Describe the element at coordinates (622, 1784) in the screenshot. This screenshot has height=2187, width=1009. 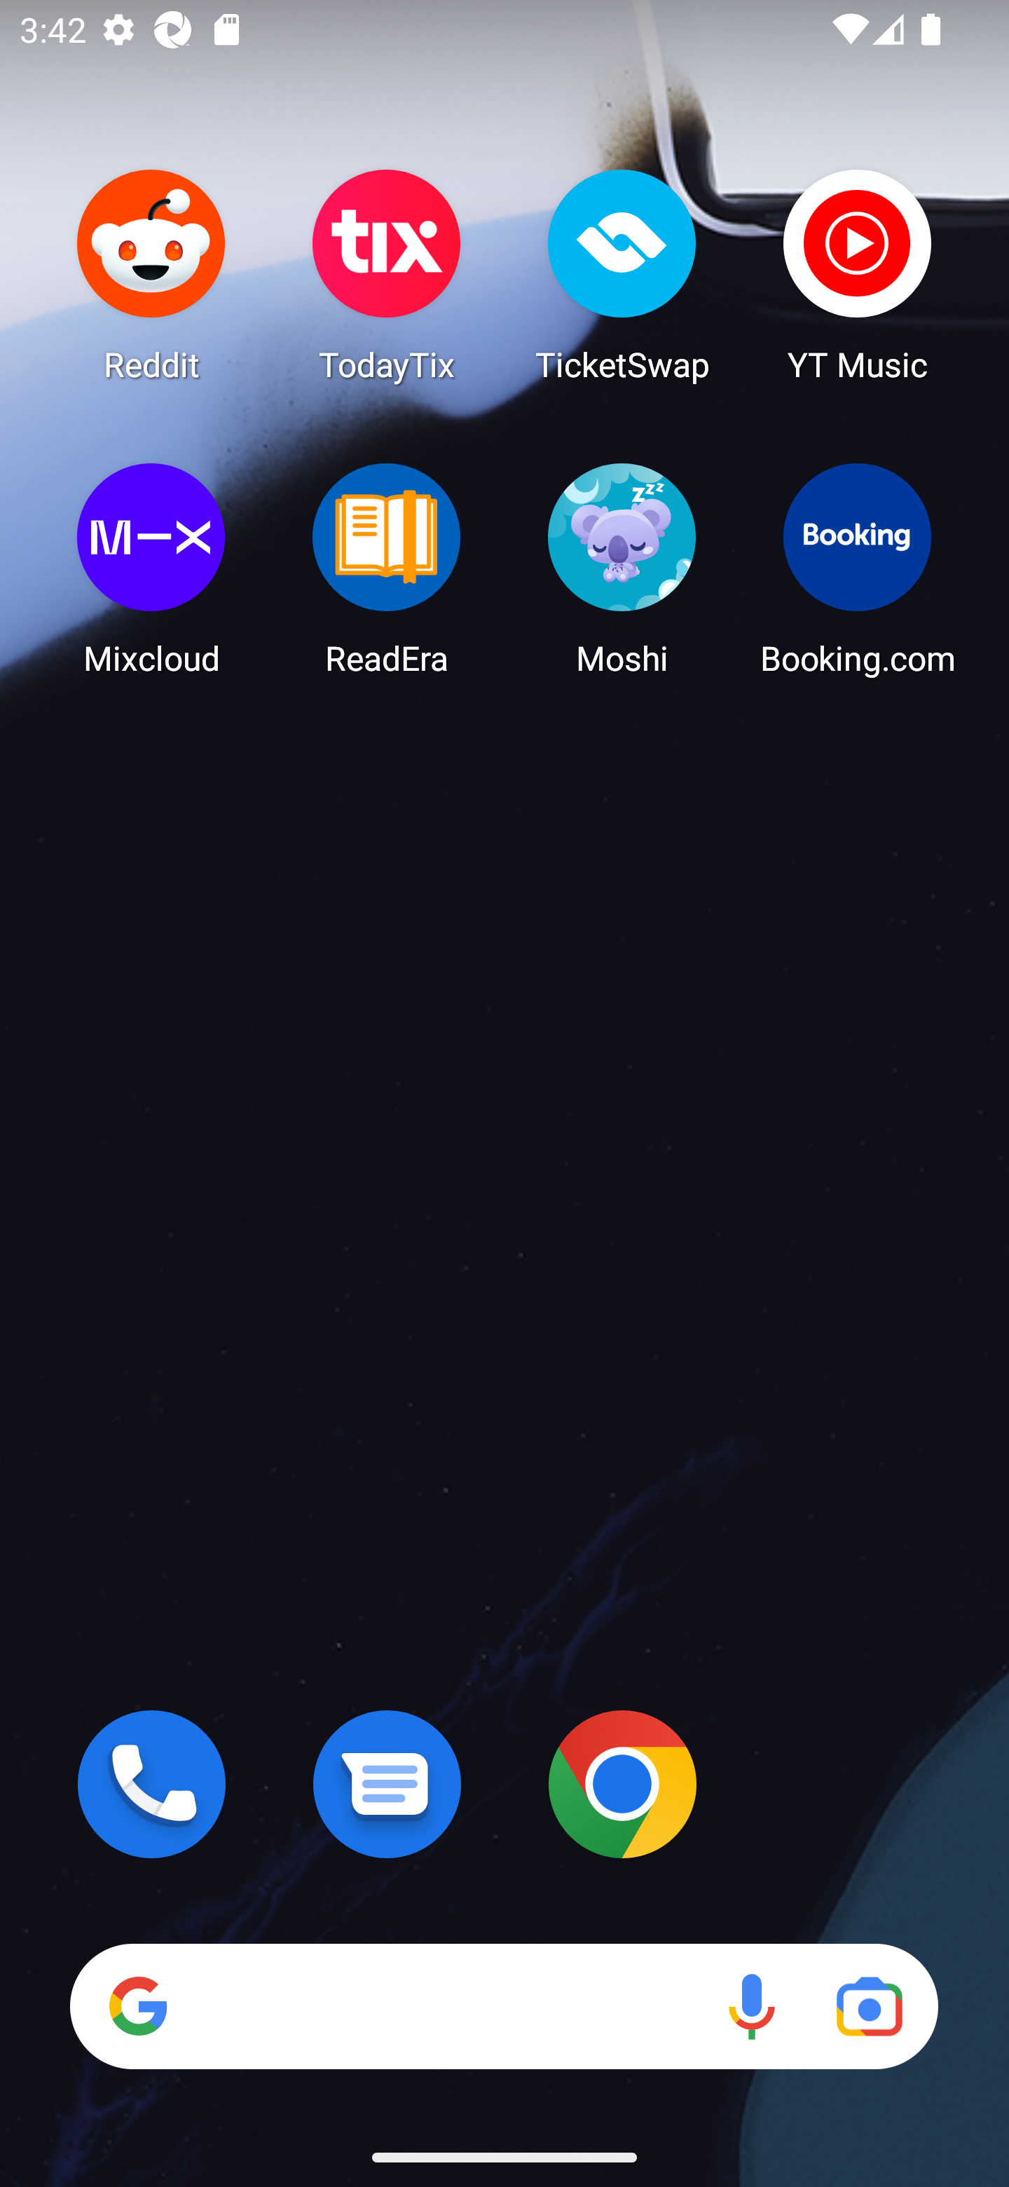
I see `Chrome` at that location.